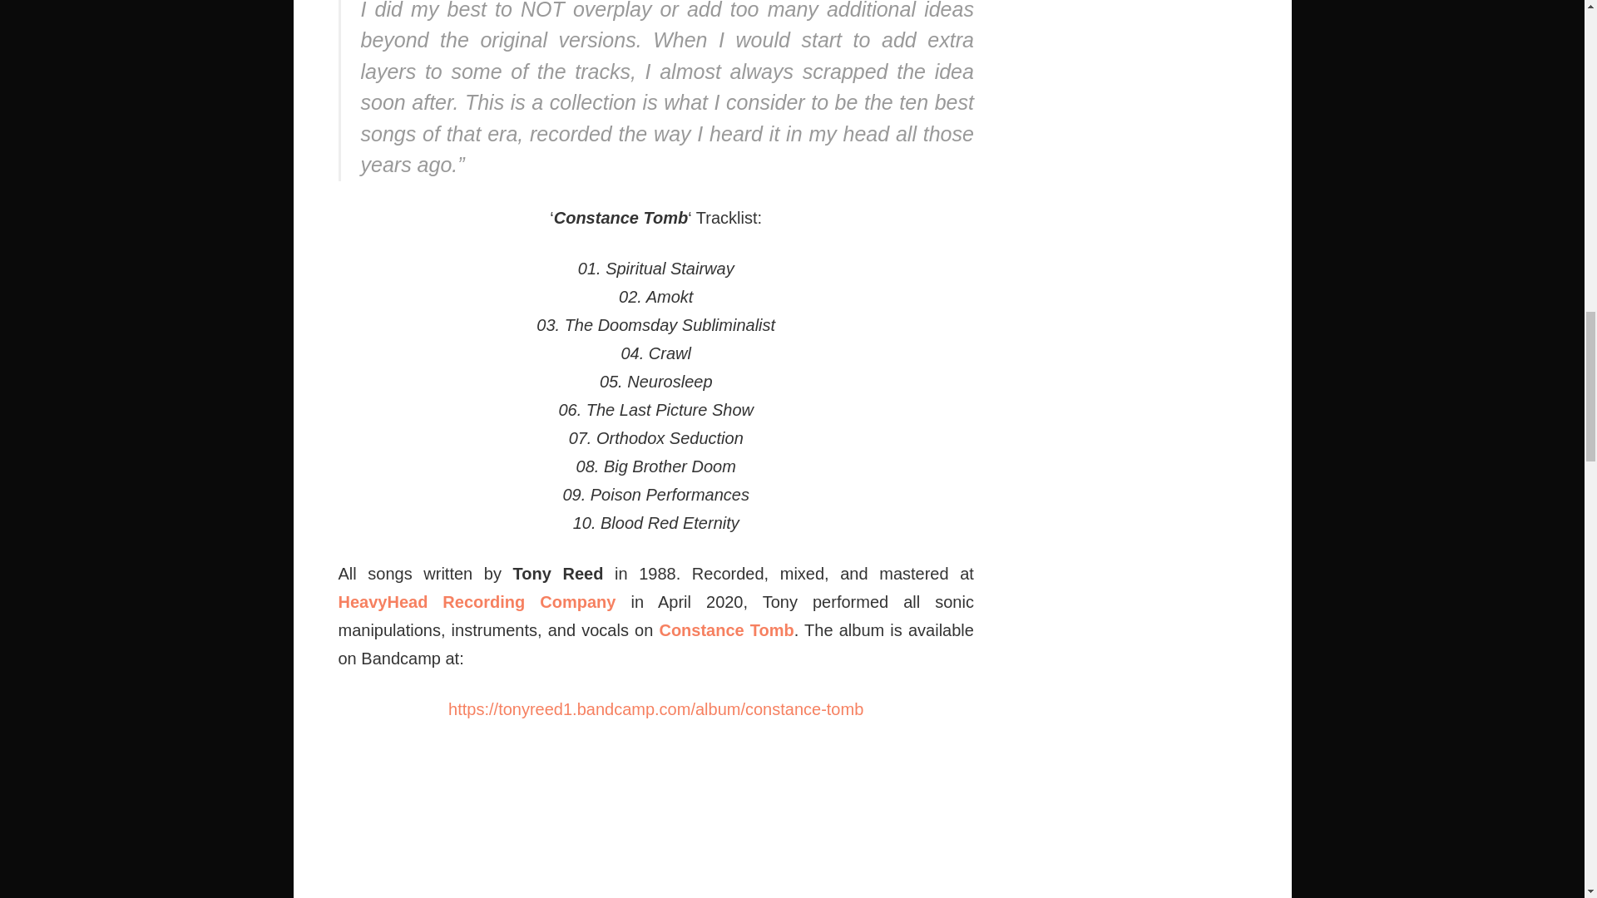 The height and width of the screenshot is (898, 1597). I want to click on Constance Tomb, so click(725, 630).